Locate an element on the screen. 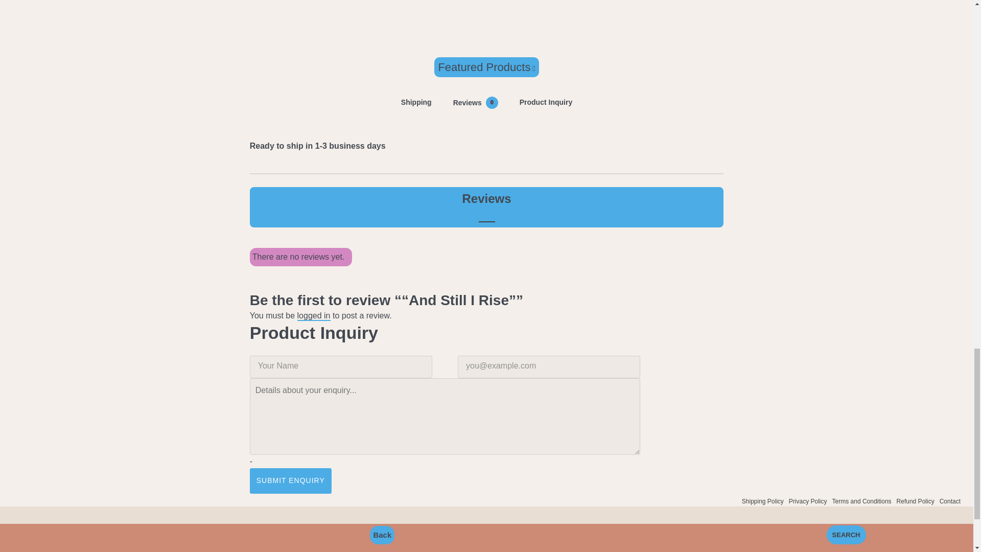 This screenshot has width=981, height=552. Refund Policy is located at coordinates (475, 102).